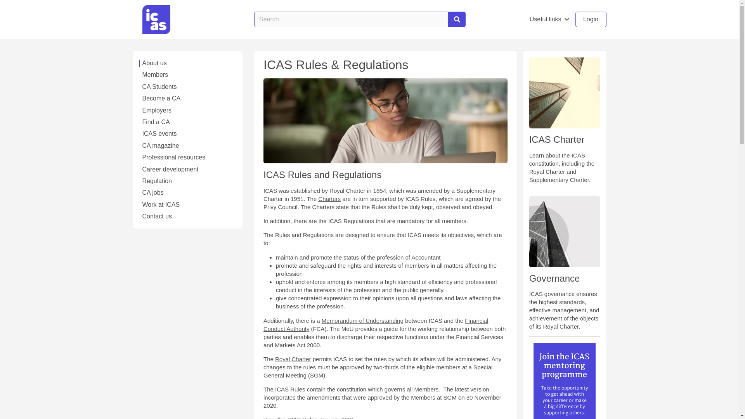  What do you see at coordinates (376, 324) in the screenshot?
I see `visit the FCA` at bounding box center [376, 324].